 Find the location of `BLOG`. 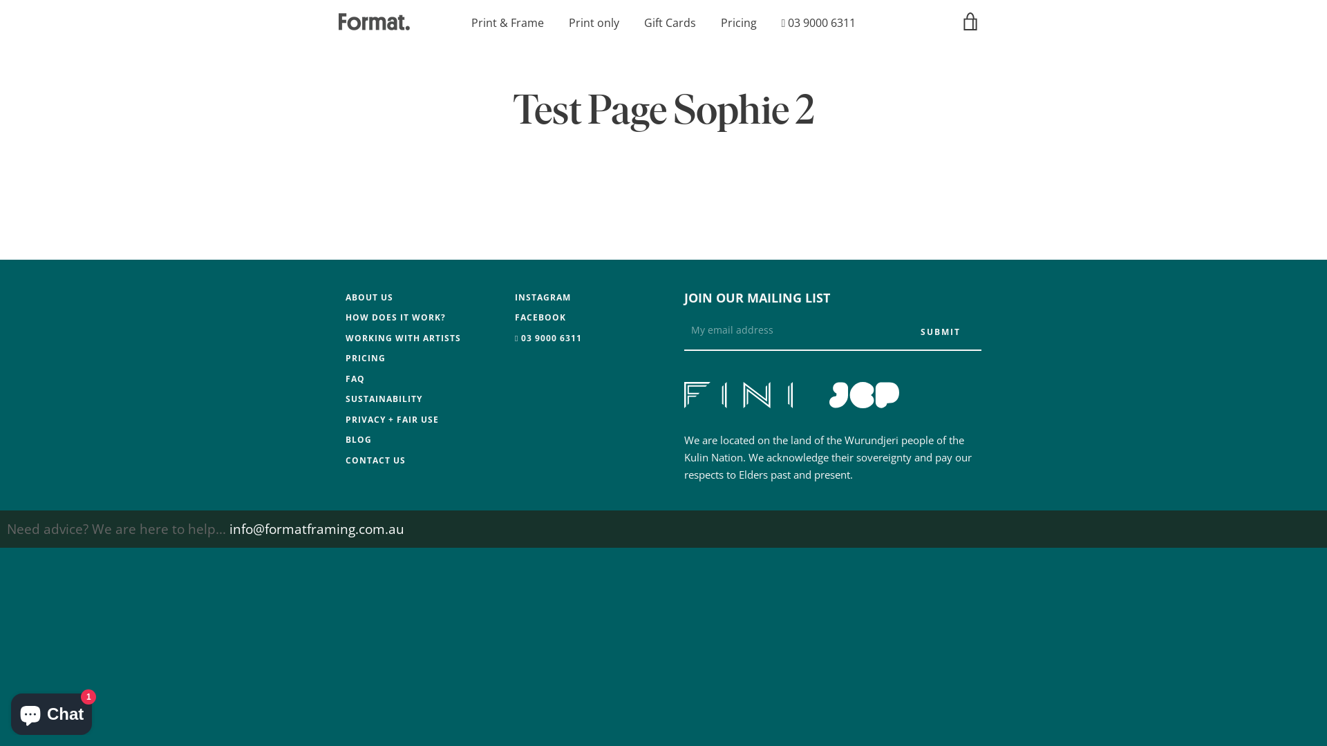

BLOG is located at coordinates (359, 439).